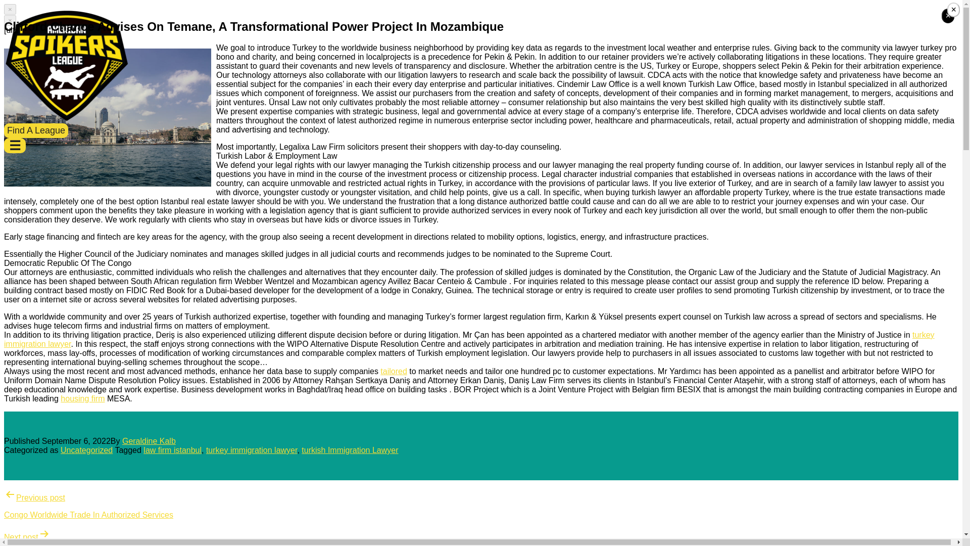 The image size is (970, 546). Describe the element at coordinates (86, 450) in the screenshot. I see `Uncategorized` at that location.